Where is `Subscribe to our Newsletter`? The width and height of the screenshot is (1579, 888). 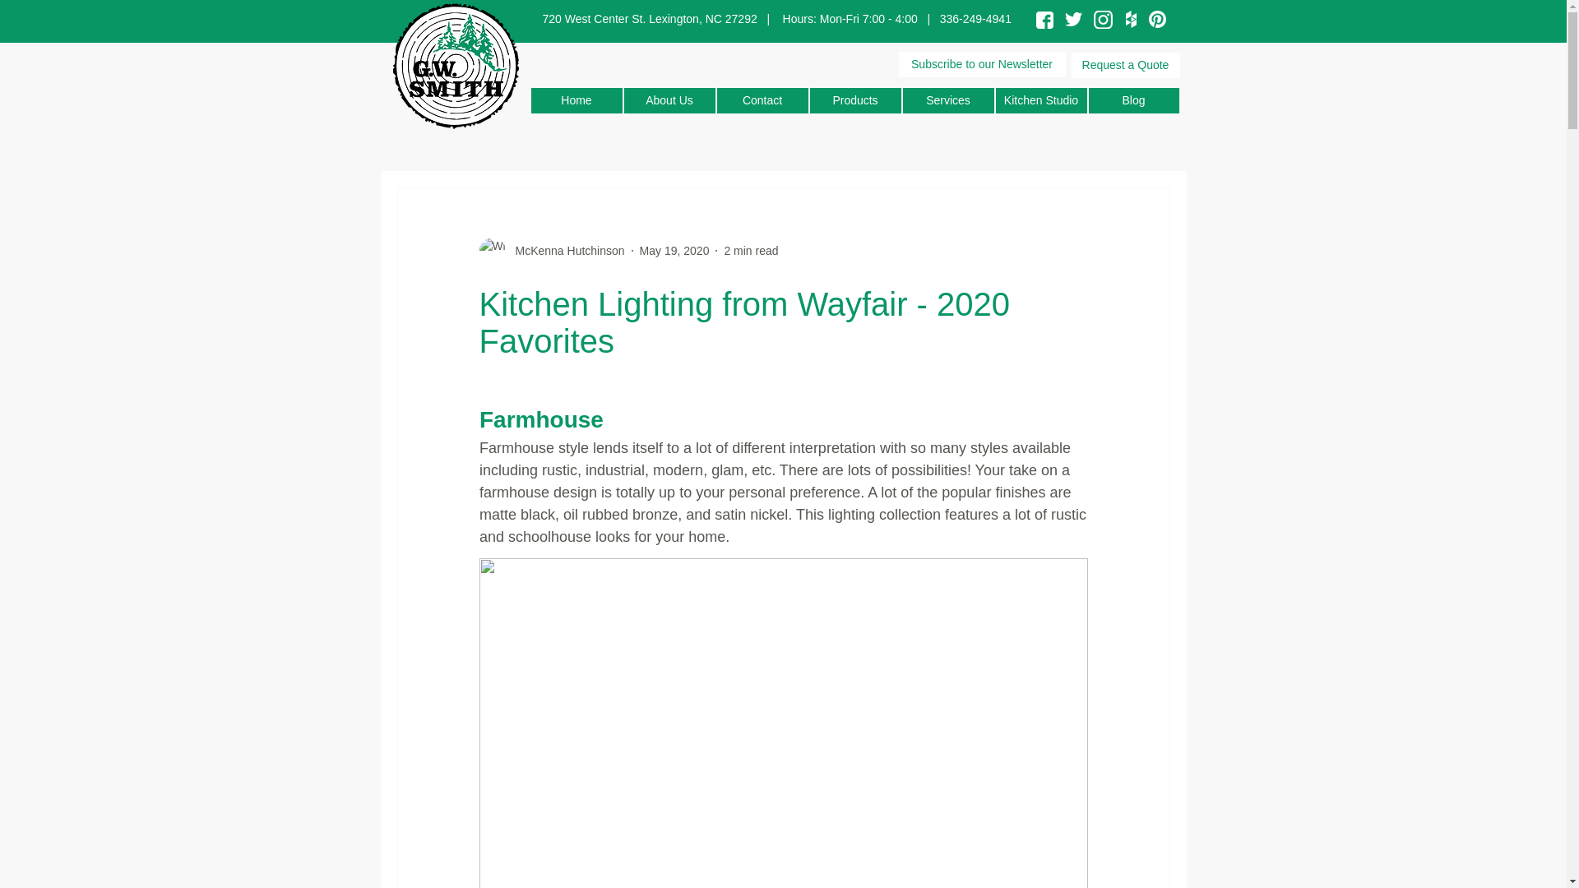
Subscribe to our Newsletter is located at coordinates (981, 64).